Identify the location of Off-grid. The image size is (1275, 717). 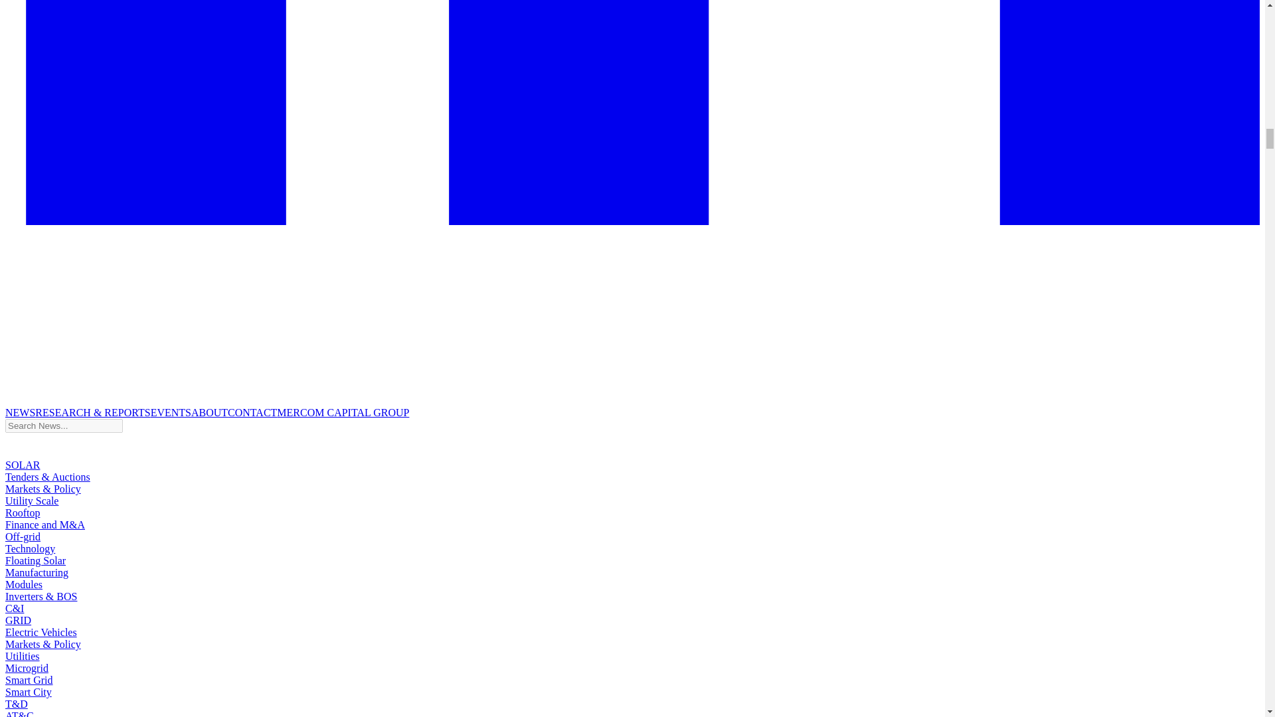
(23, 536).